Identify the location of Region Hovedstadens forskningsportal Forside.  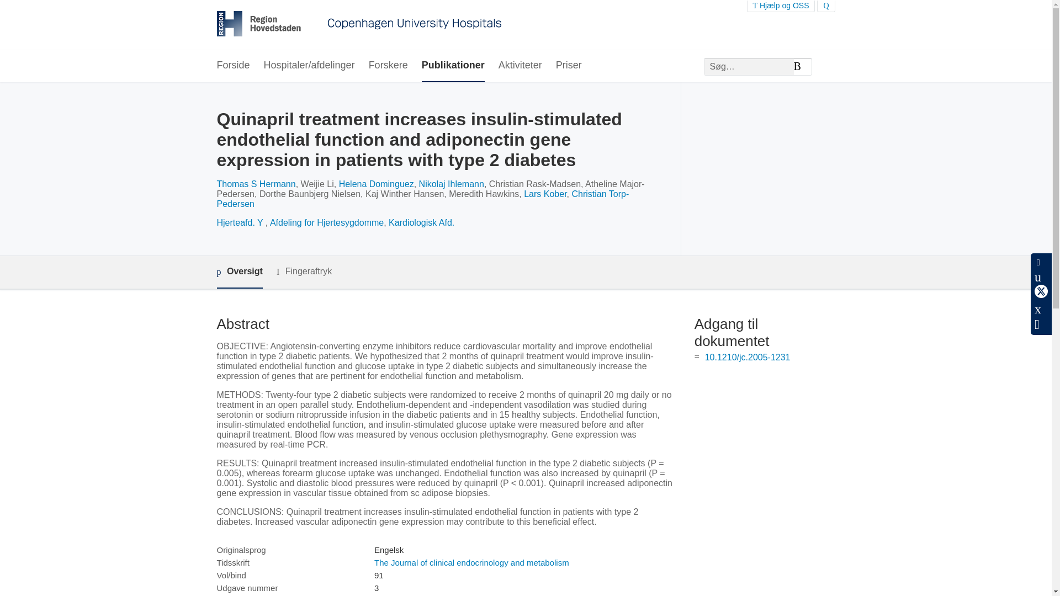
(359, 25).